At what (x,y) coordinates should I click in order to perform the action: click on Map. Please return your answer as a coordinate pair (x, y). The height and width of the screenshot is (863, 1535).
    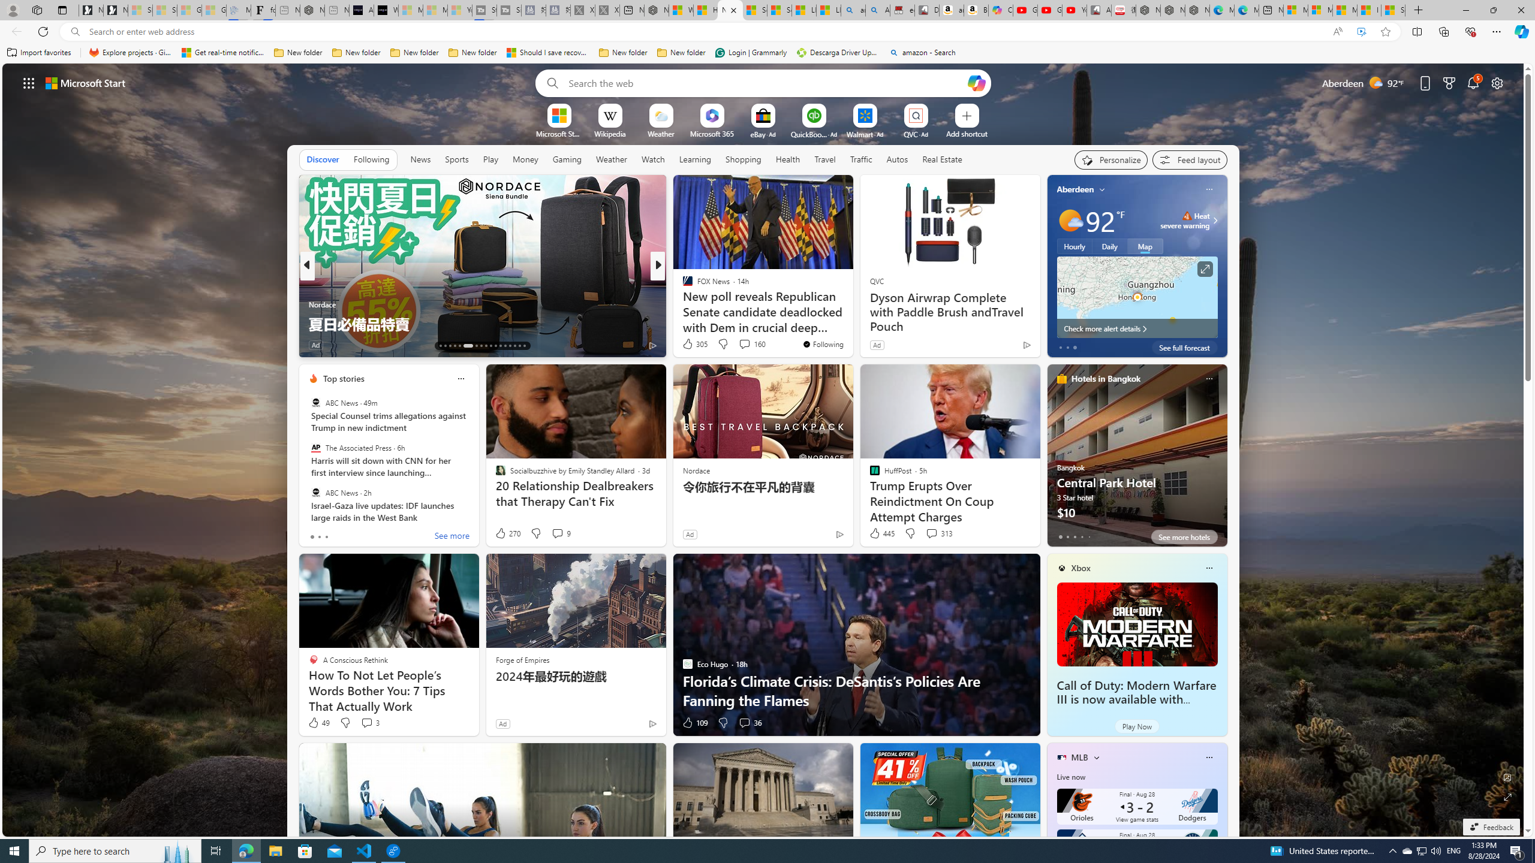
    Looking at the image, I should click on (1145, 246).